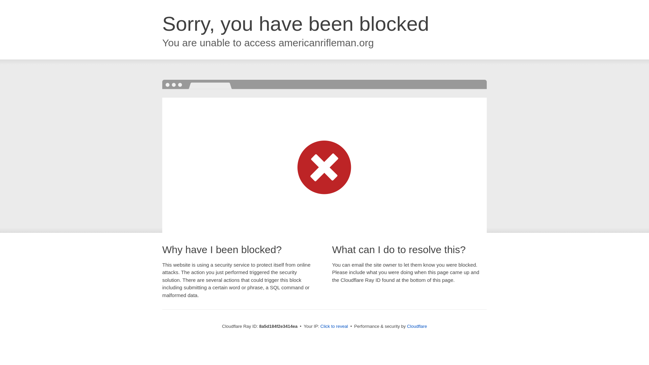 Image resolution: width=649 pixels, height=365 pixels. I want to click on Click to reveal, so click(334, 326).